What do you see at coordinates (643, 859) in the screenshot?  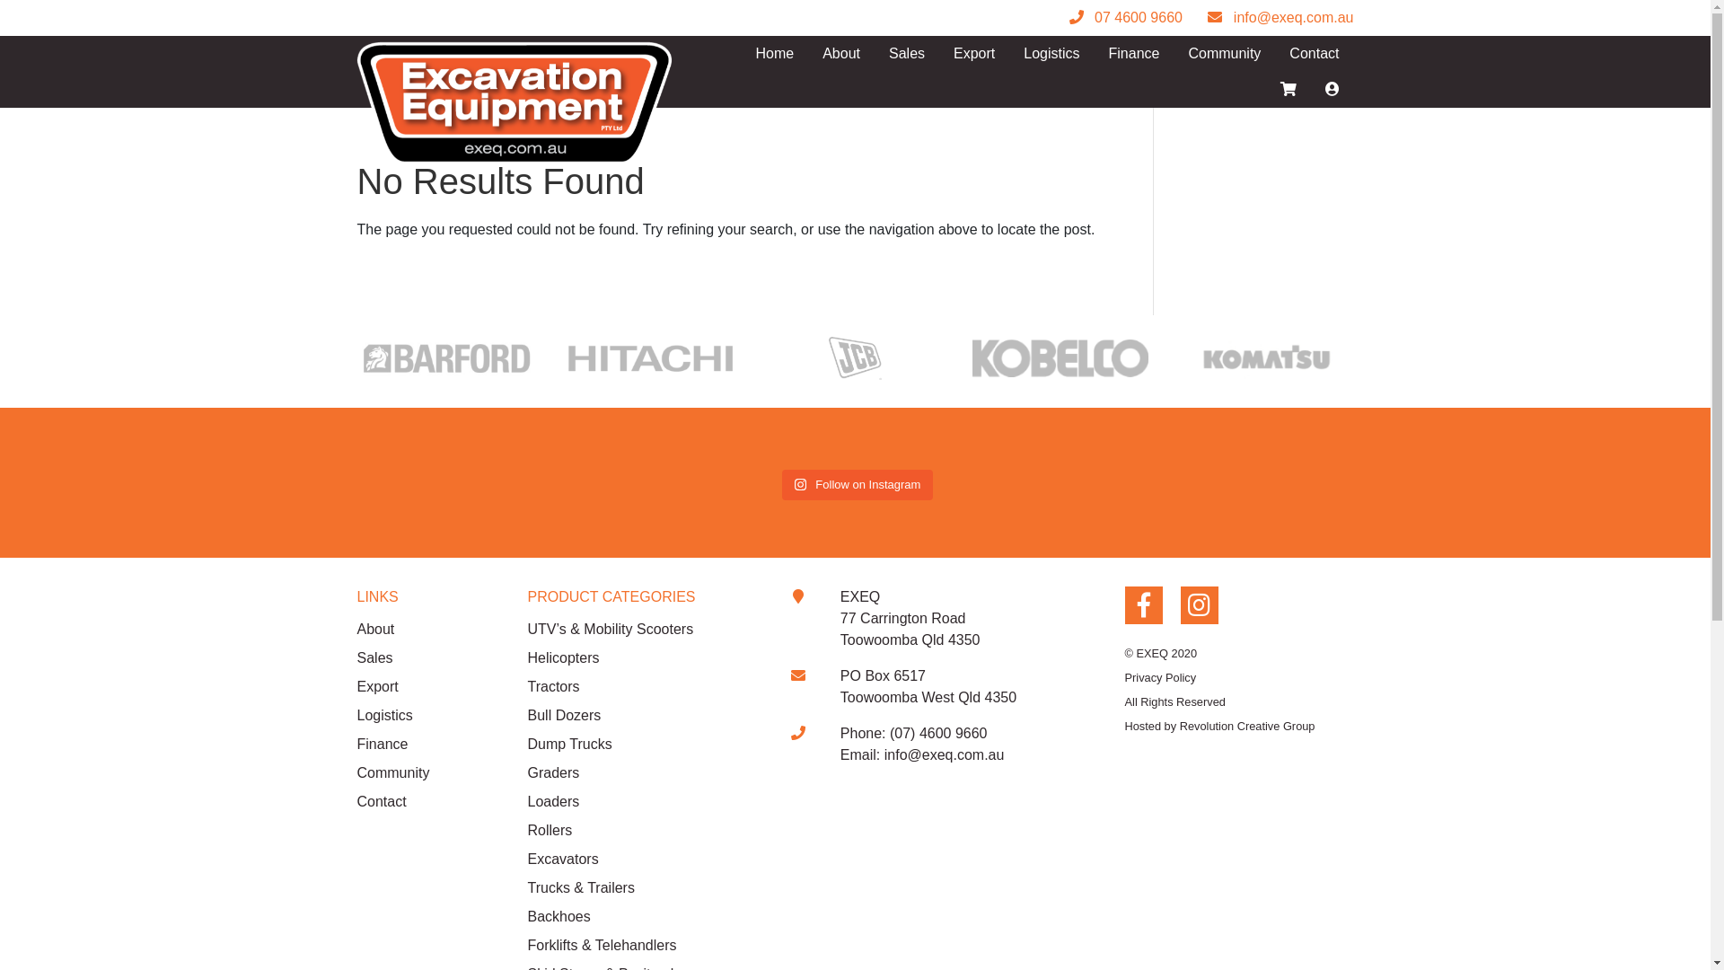 I see `Excavators` at bounding box center [643, 859].